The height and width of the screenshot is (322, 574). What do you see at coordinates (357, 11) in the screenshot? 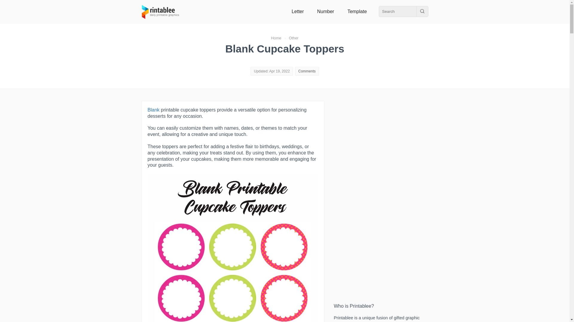
I see `Printable Template Category` at bounding box center [357, 11].